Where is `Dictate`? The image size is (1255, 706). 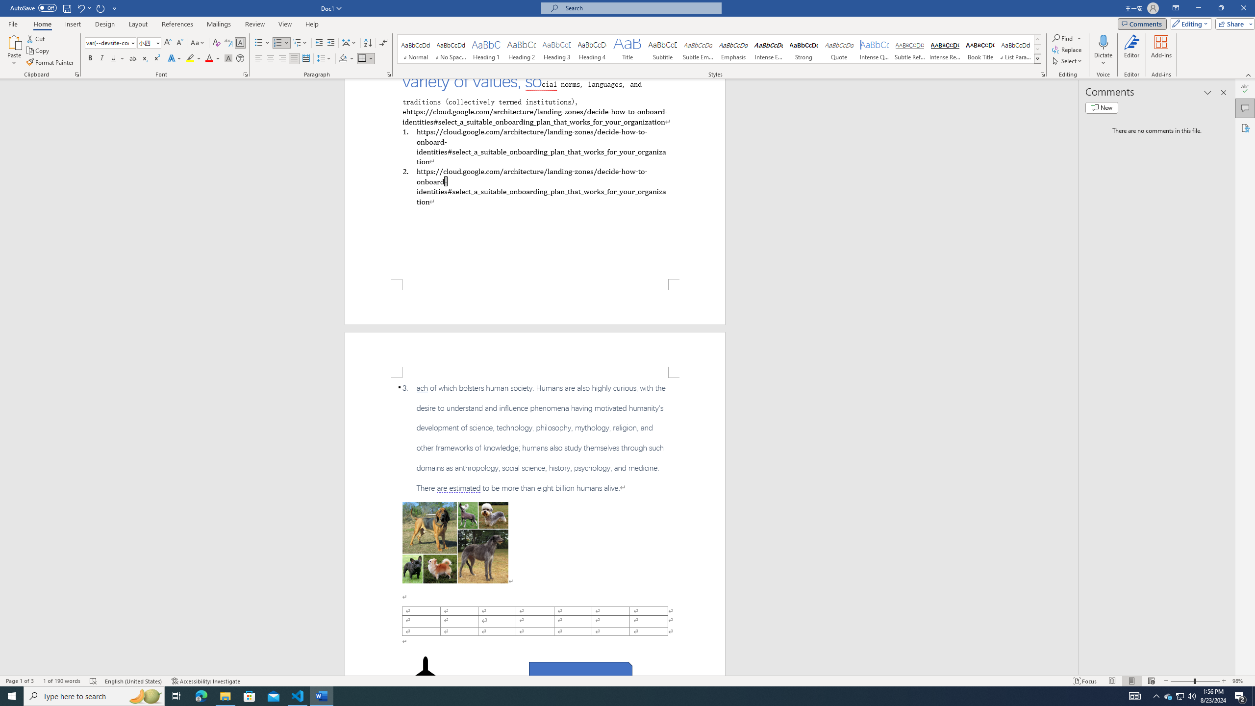
Dictate is located at coordinates (1104, 42).